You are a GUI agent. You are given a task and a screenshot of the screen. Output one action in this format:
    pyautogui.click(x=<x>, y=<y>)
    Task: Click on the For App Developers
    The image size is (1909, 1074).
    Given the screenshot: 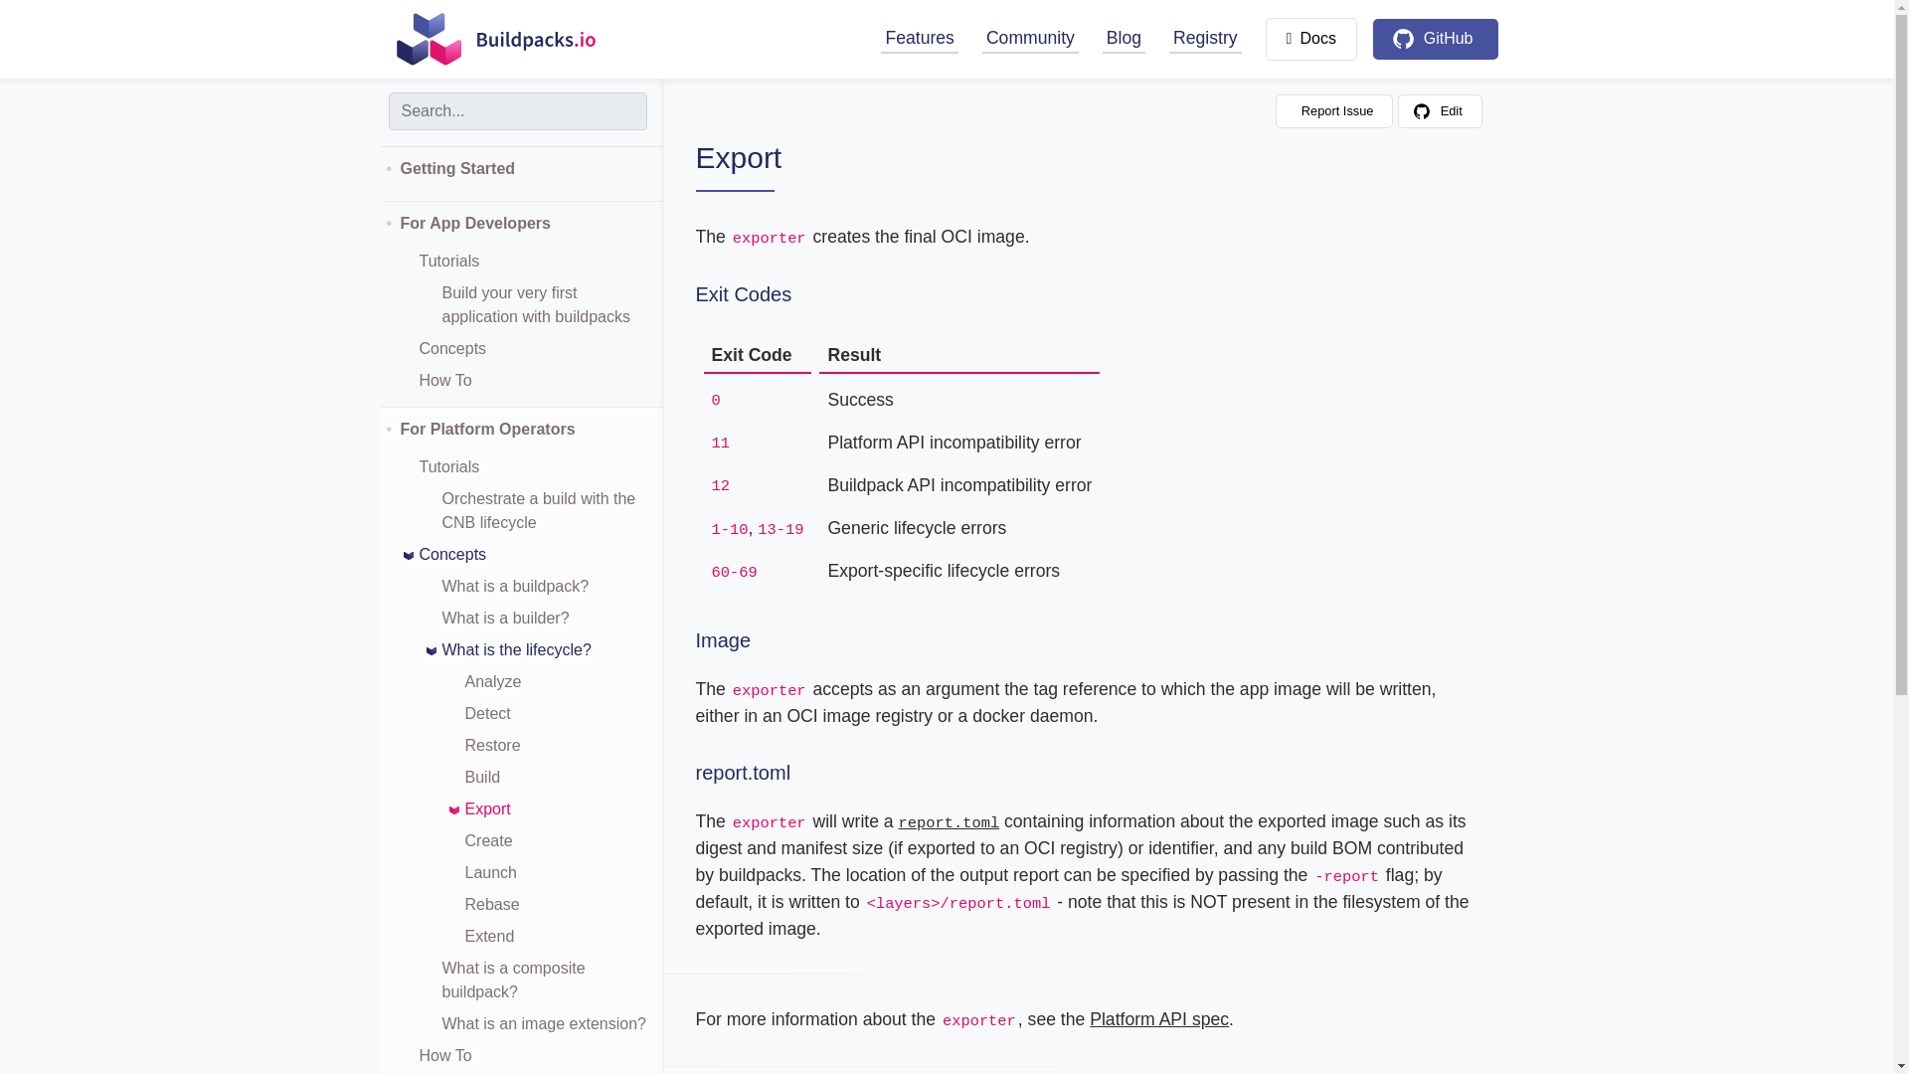 What is the action you would take?
    pyautogui.click(x=521, y=229)
    